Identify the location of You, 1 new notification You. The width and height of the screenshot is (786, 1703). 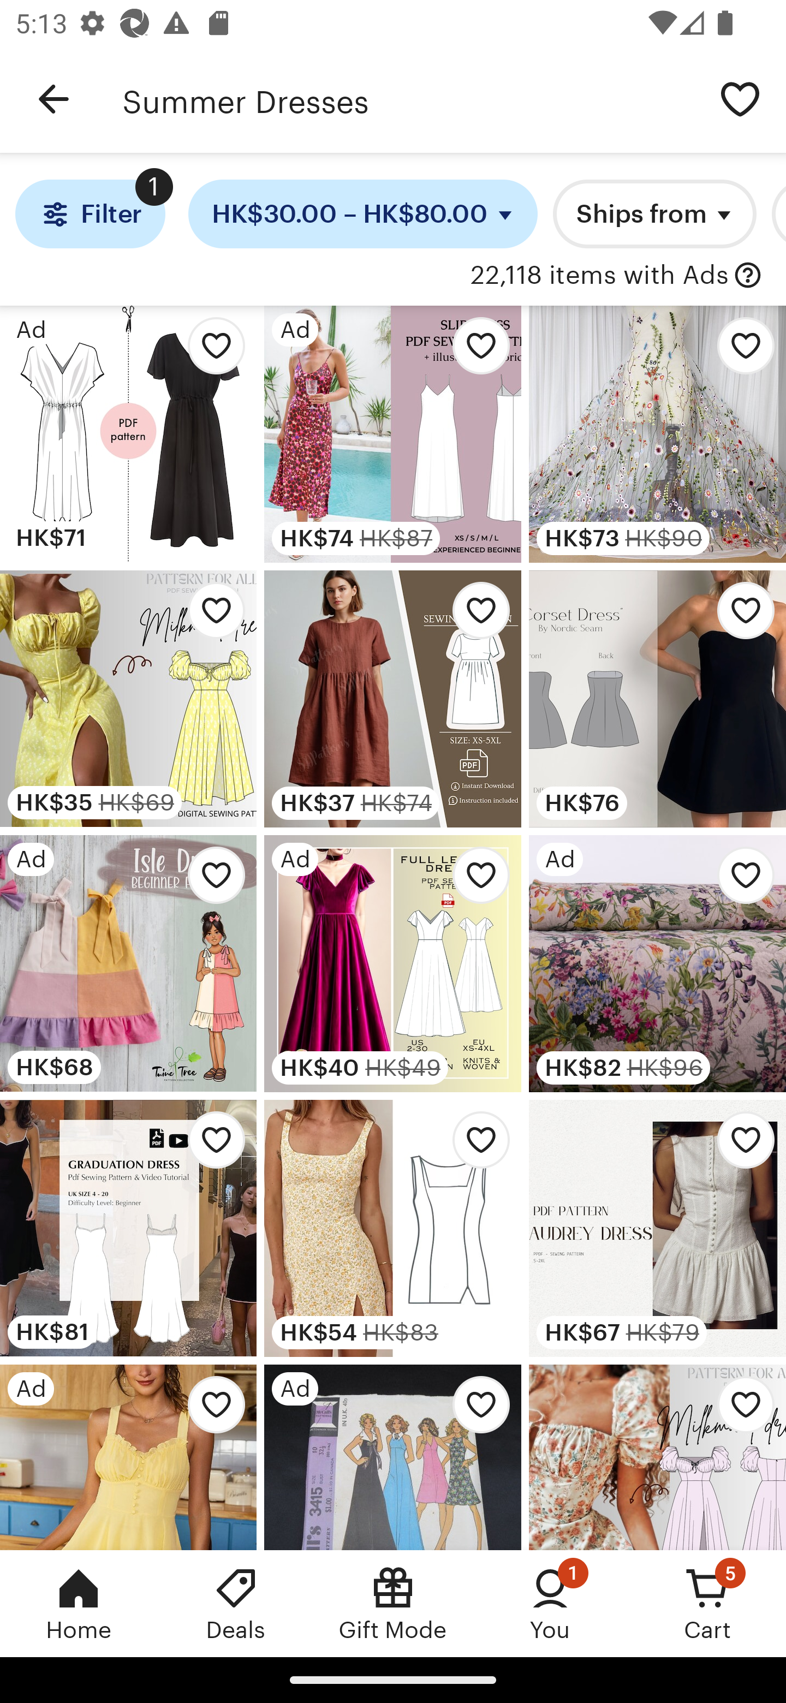
(550, 1603).